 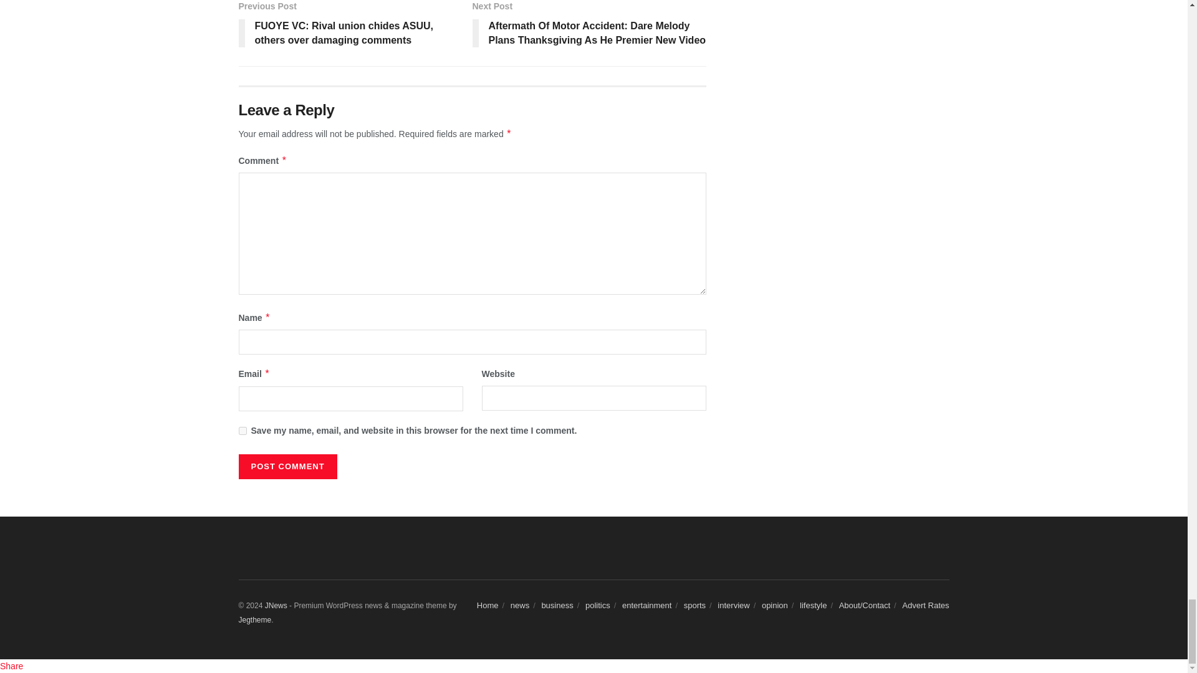 I want to click on Jegtheme, so click(x=254, y=620).